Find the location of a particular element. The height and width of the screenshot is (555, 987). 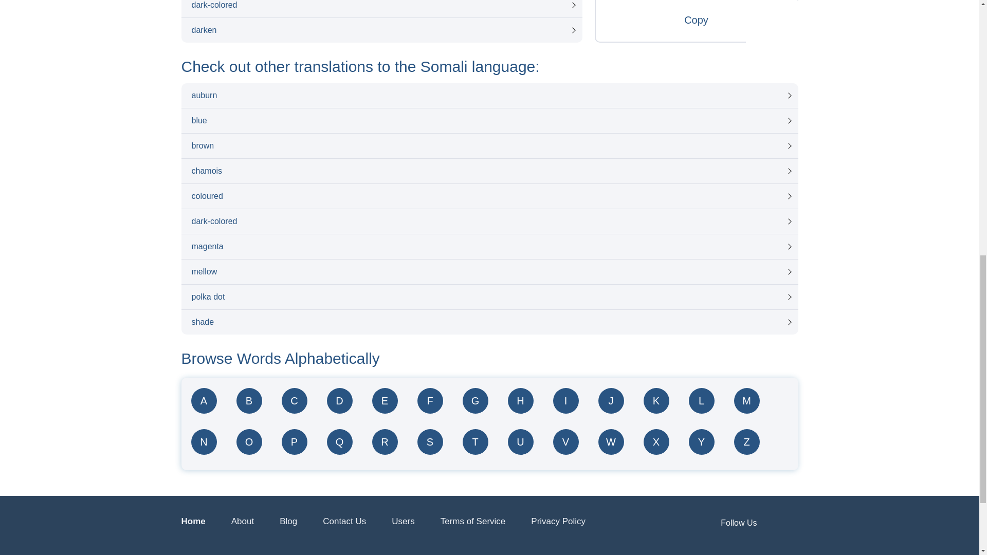

shade is located at coordinates (489, 322).